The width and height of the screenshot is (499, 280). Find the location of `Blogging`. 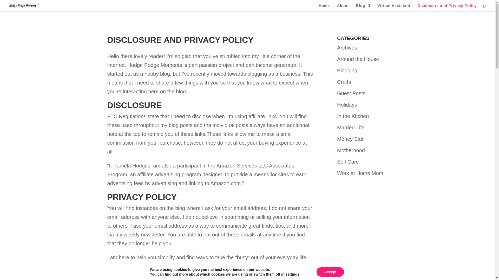

Blogging is located at coordinates (347, 71).